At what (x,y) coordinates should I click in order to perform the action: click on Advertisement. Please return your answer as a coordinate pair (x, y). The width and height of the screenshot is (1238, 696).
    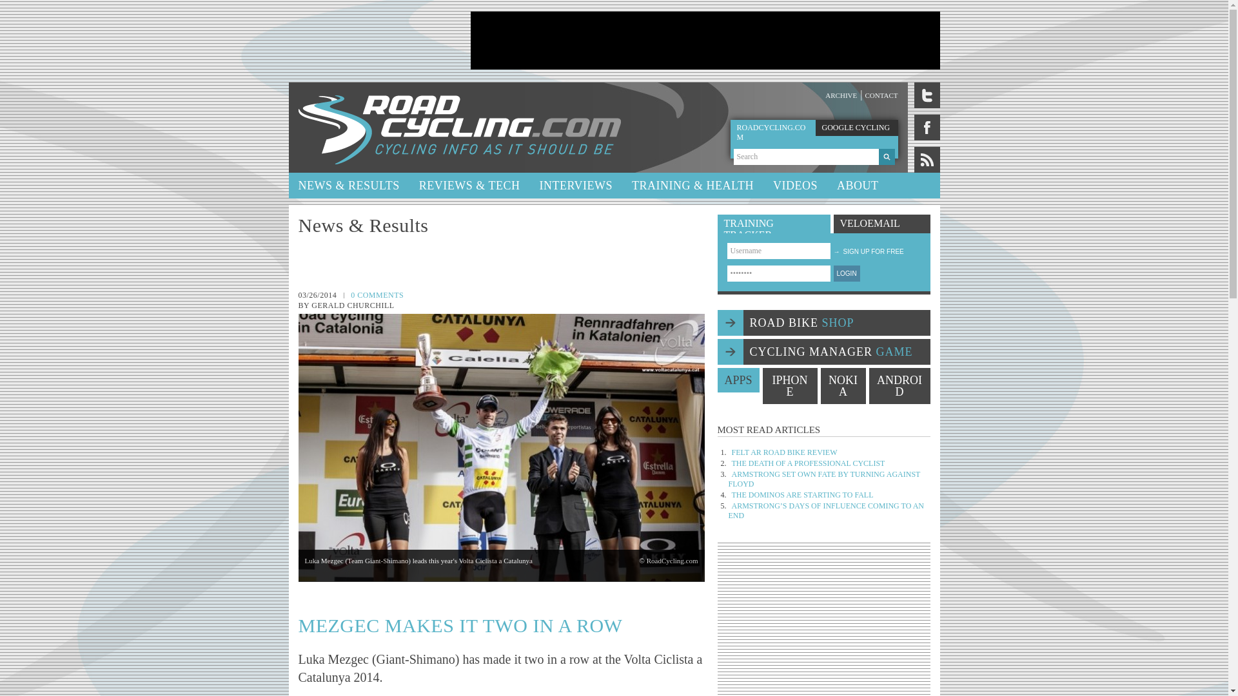
    Looking at the image, I should click on (705, 41).